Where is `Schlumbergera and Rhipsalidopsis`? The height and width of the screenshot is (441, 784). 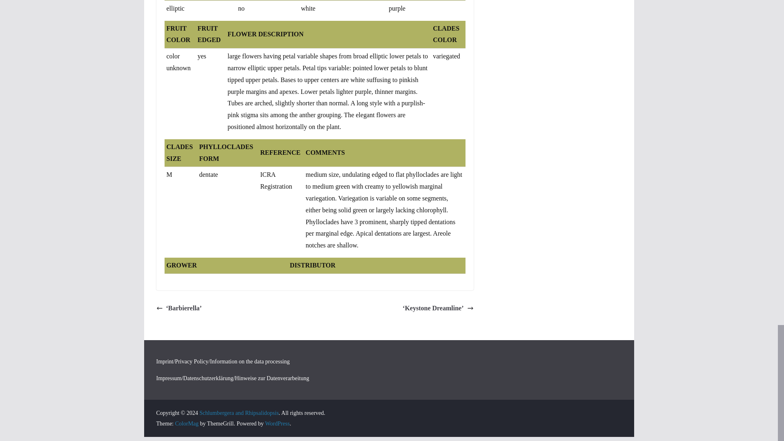 Schlumbergera and Rhipsalidopsis is located at coordinates (238, 413).